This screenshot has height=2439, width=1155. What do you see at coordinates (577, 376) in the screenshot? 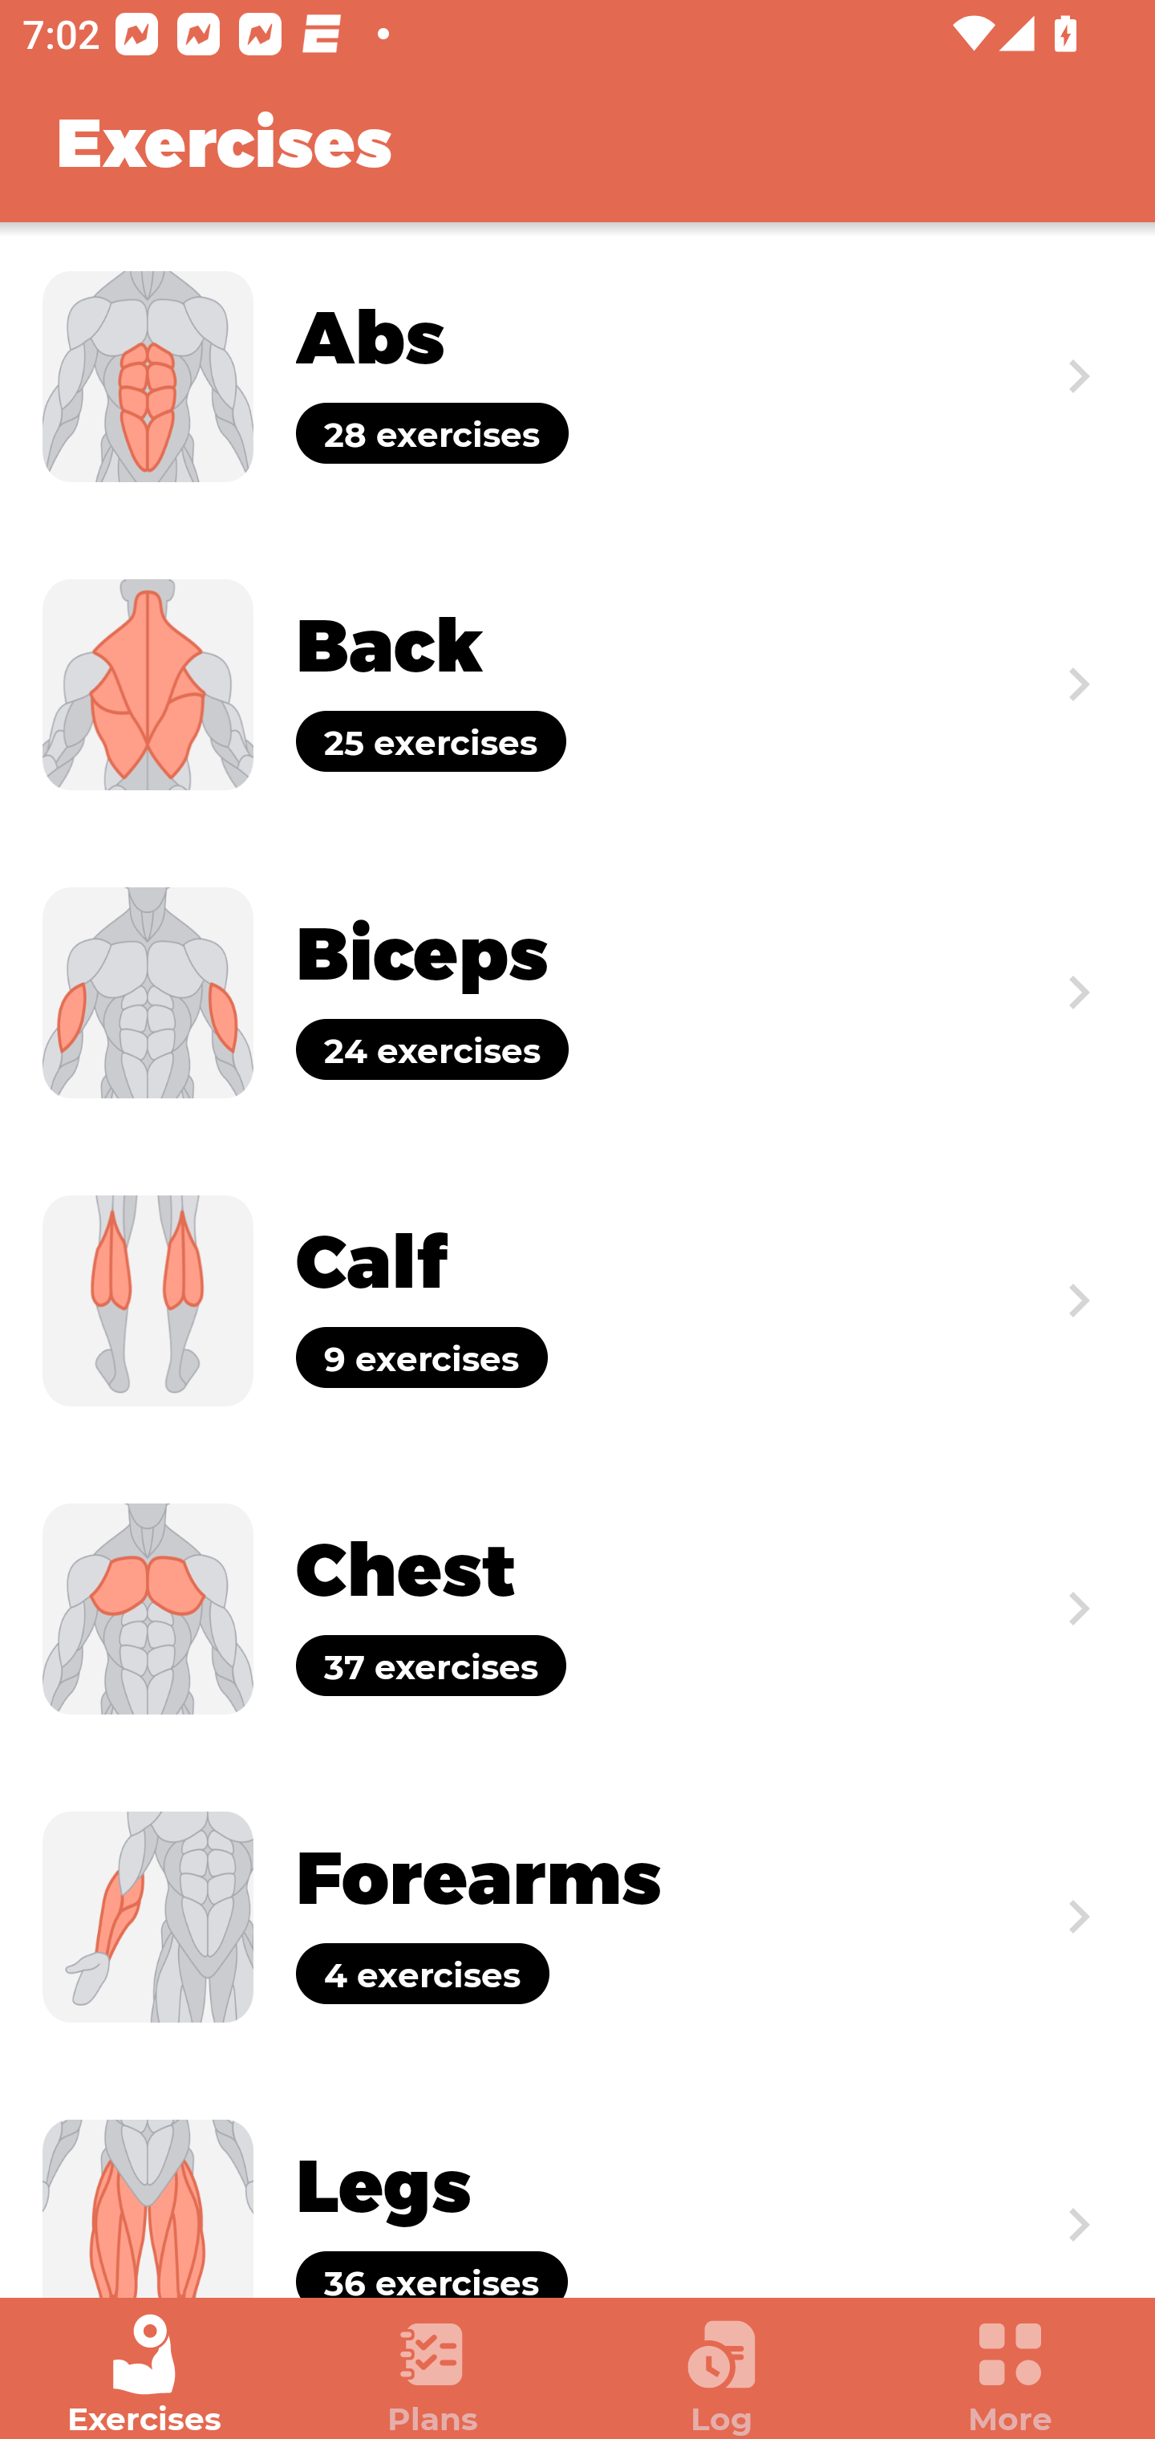
I see `Exercise Abs 28 exercises` at bounding box center [577, 376].